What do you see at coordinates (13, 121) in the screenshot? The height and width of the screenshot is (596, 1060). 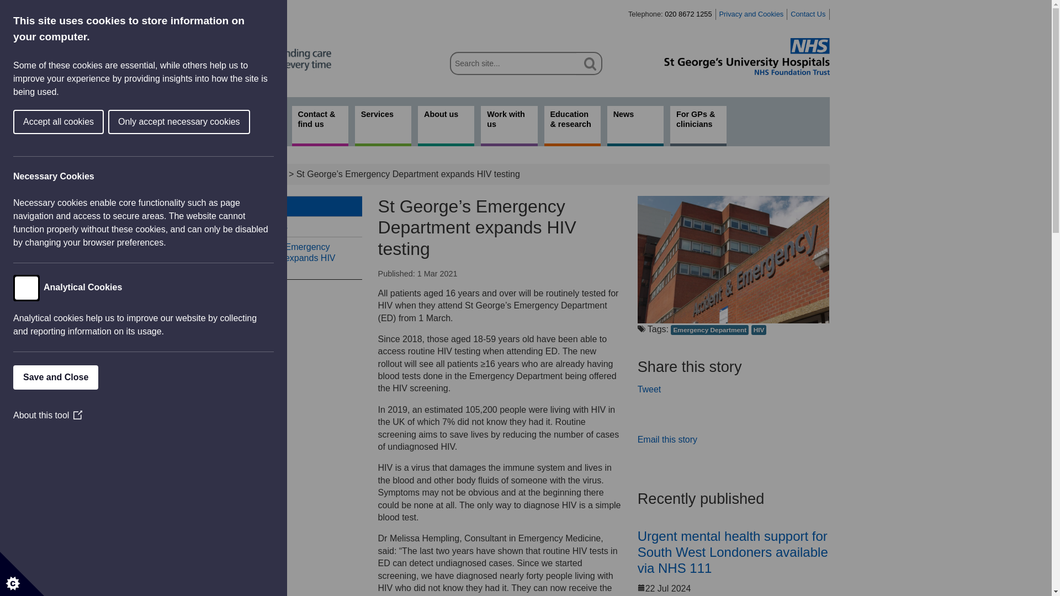 I see `Only accept necessary cookies` at bounding box center [13, 121].